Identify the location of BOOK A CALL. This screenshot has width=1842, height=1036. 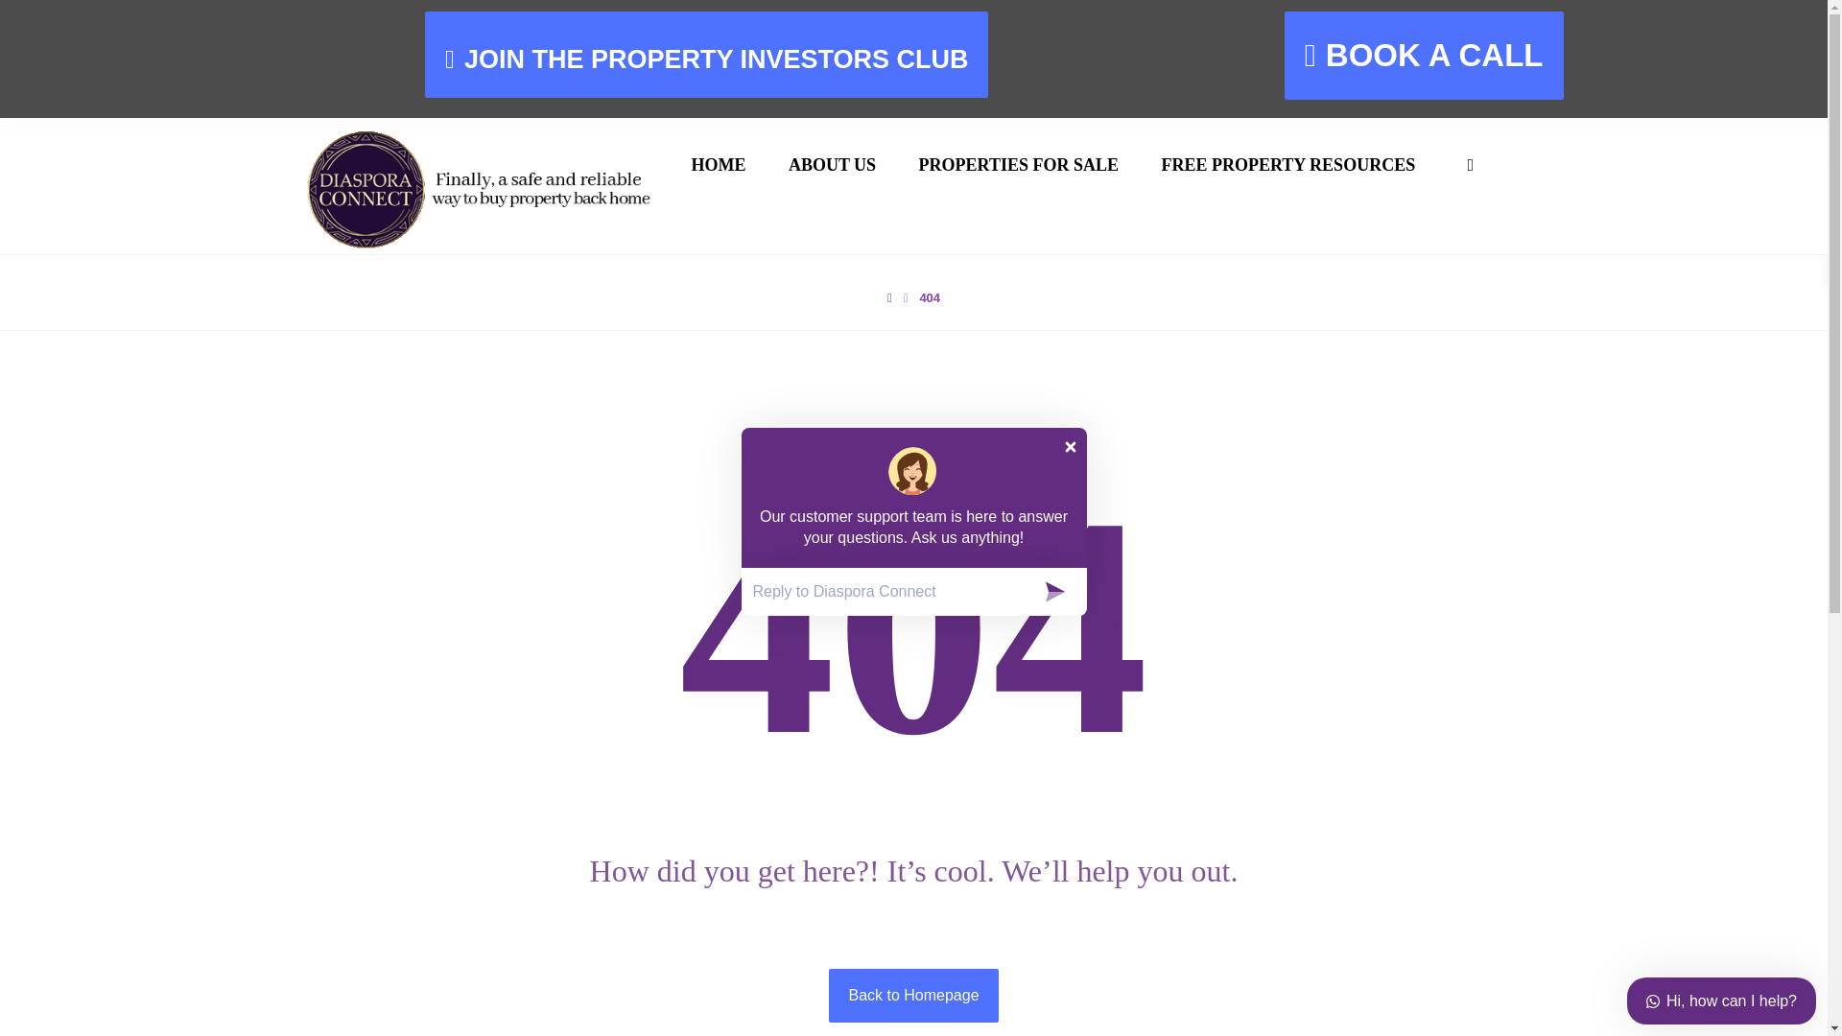
(1424, 55).